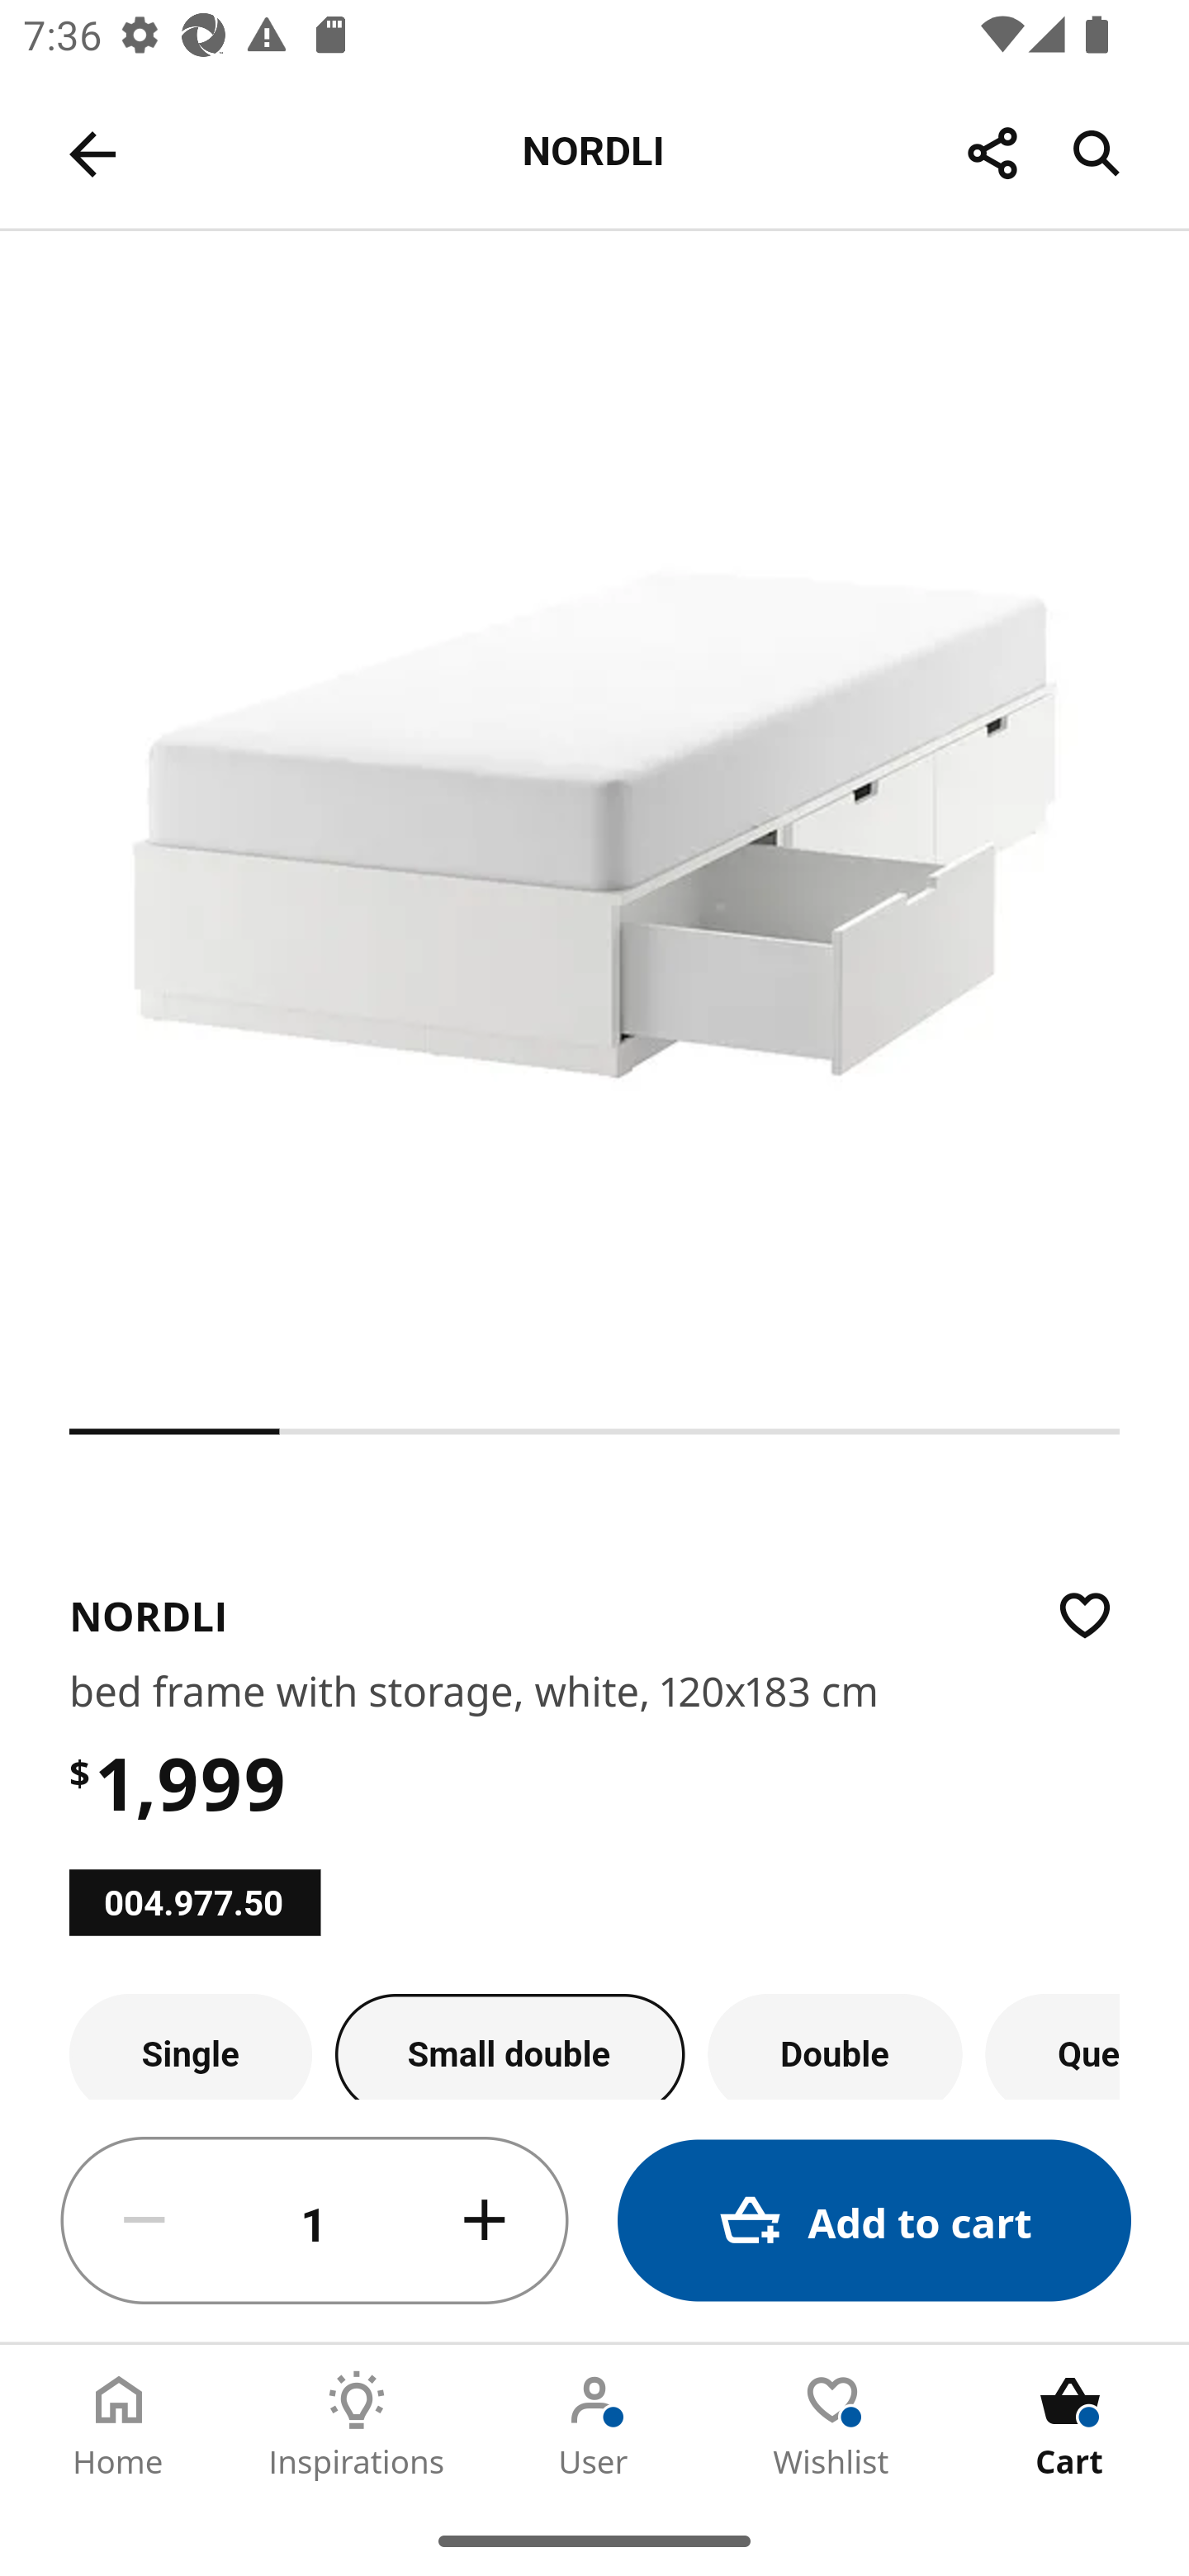 The height and width of the screenshot is (2576, 1189). Describe the element at coordinates (510, 2046) in the screenshot. I see `Small double` at that location.